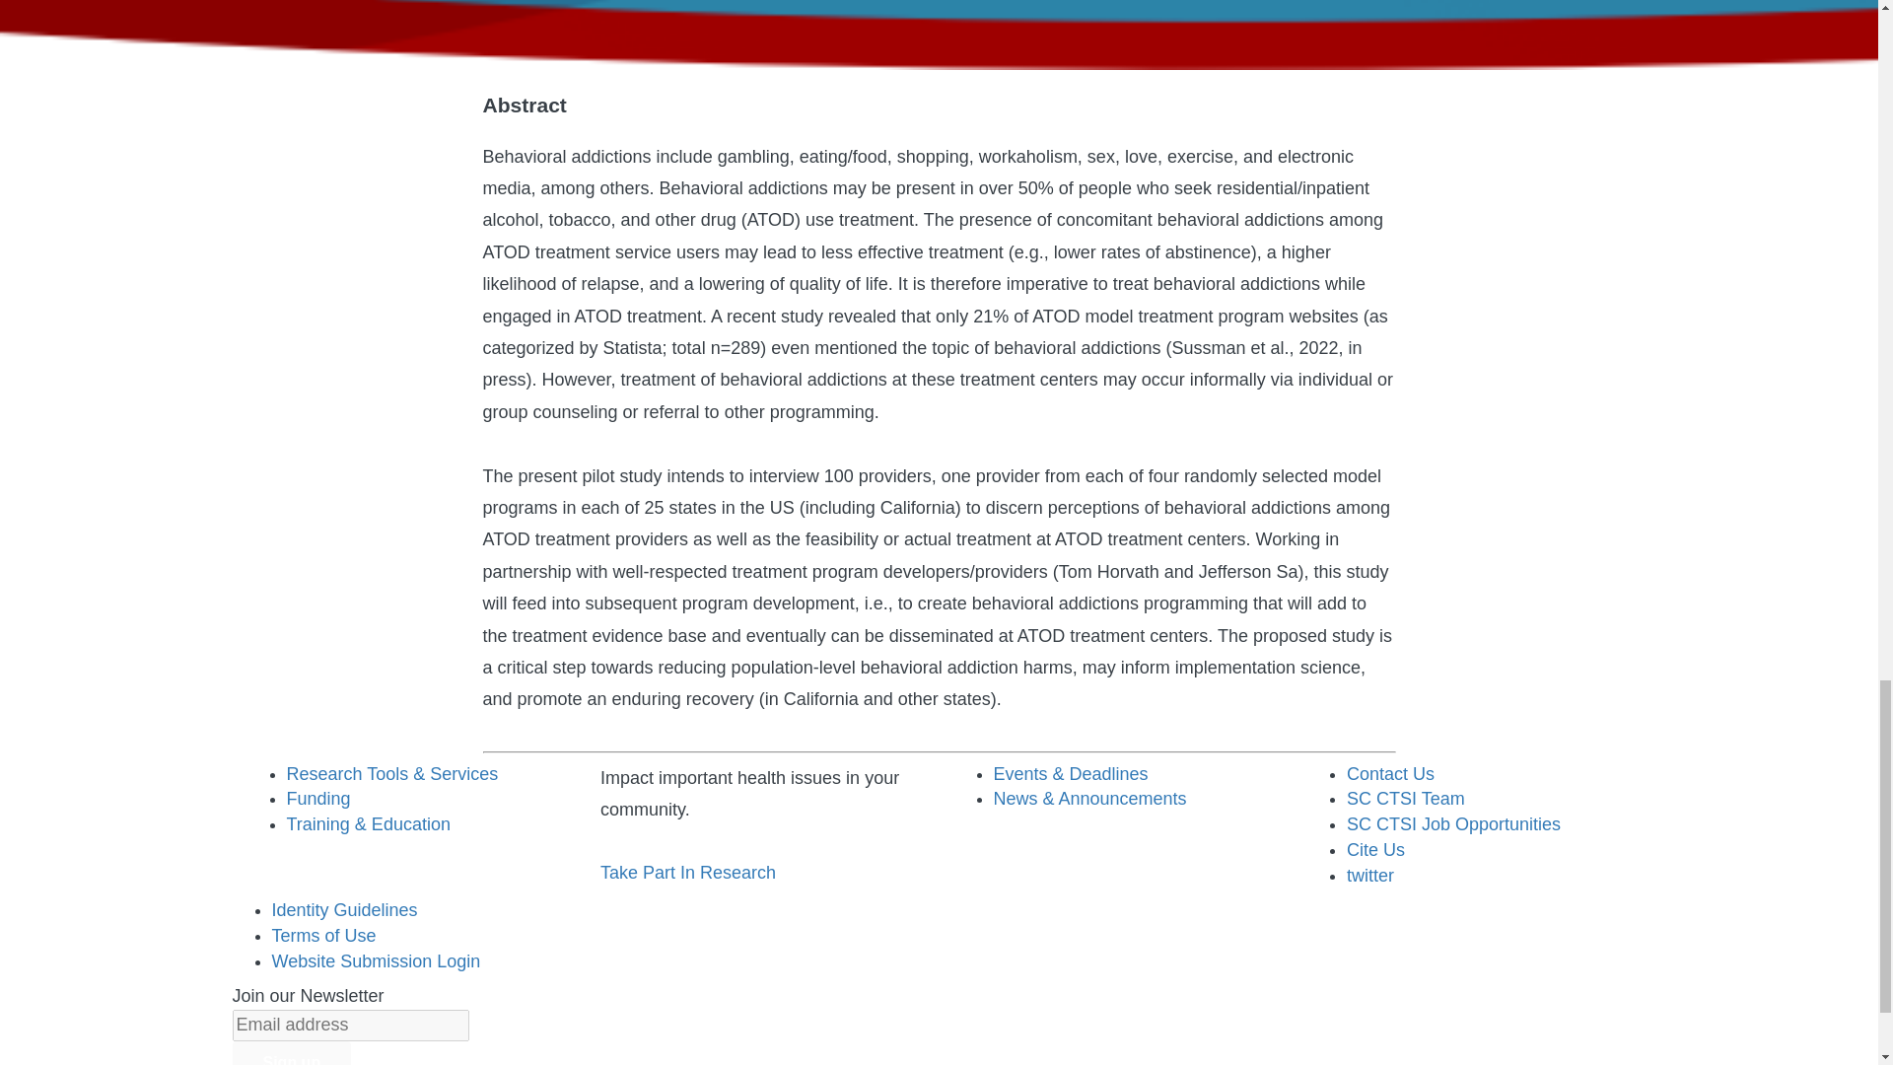  What do you see at coordinates (292, 1053) in the screenshot?
I see `Sign up` at bounding box center [292, 1053].